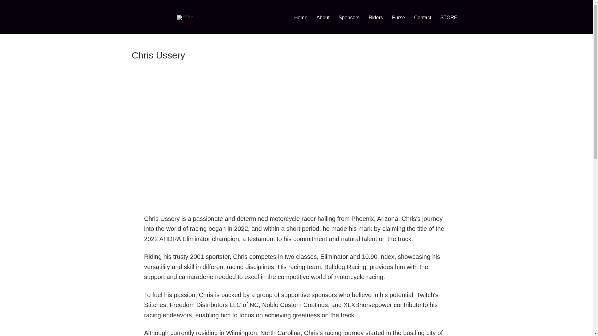  I want to click on About, so click(323, 17).